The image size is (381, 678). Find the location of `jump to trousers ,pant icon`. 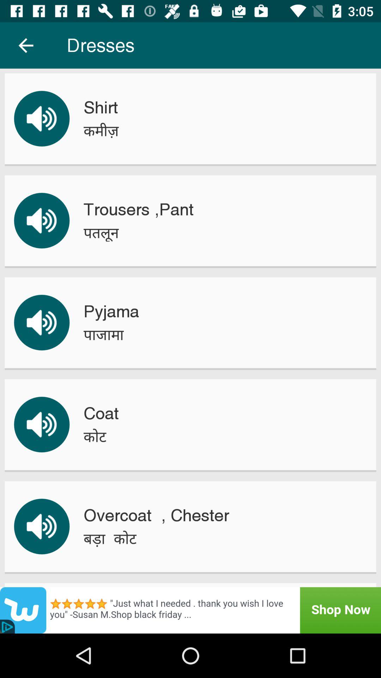

jump to trousers ,pant icon is located at coordinates (138, 209).